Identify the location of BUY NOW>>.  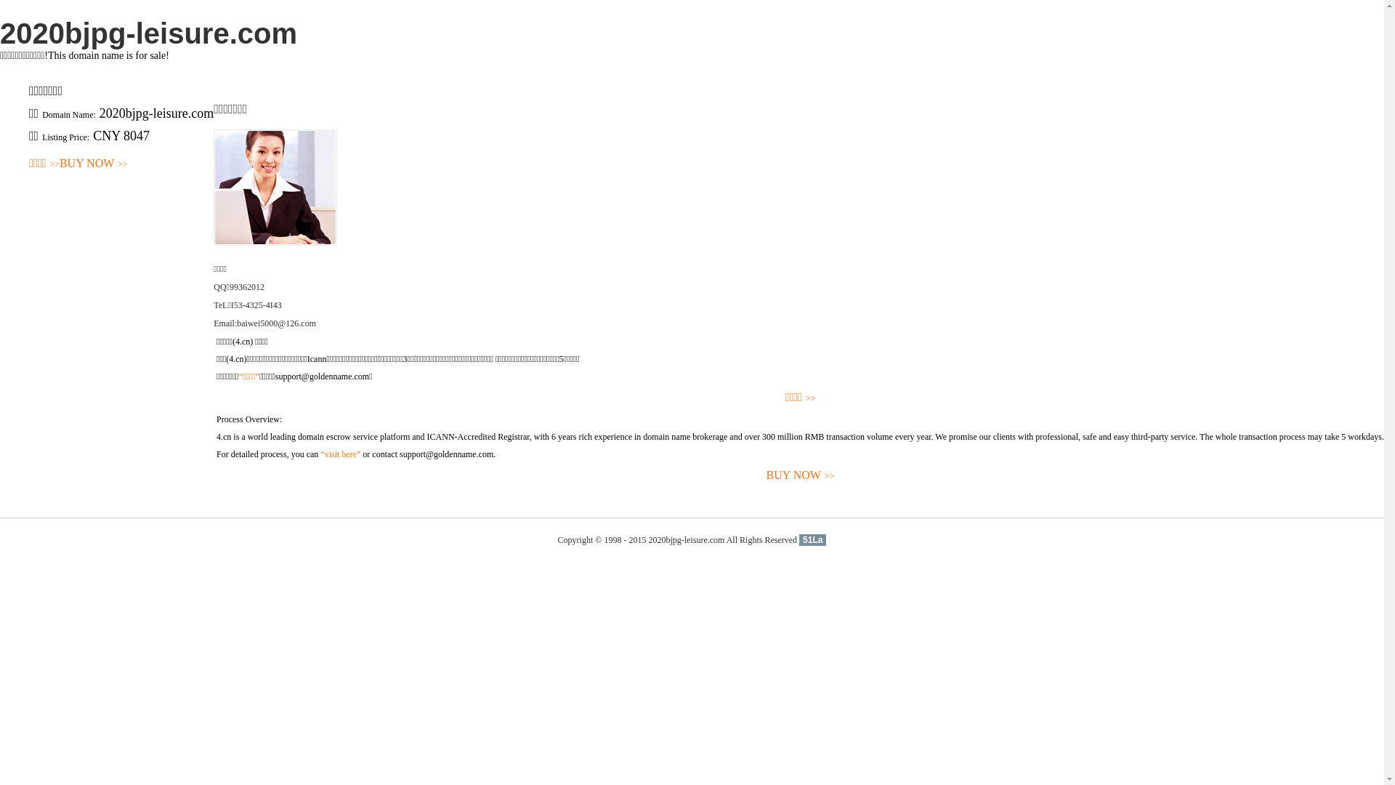
(94, 164).